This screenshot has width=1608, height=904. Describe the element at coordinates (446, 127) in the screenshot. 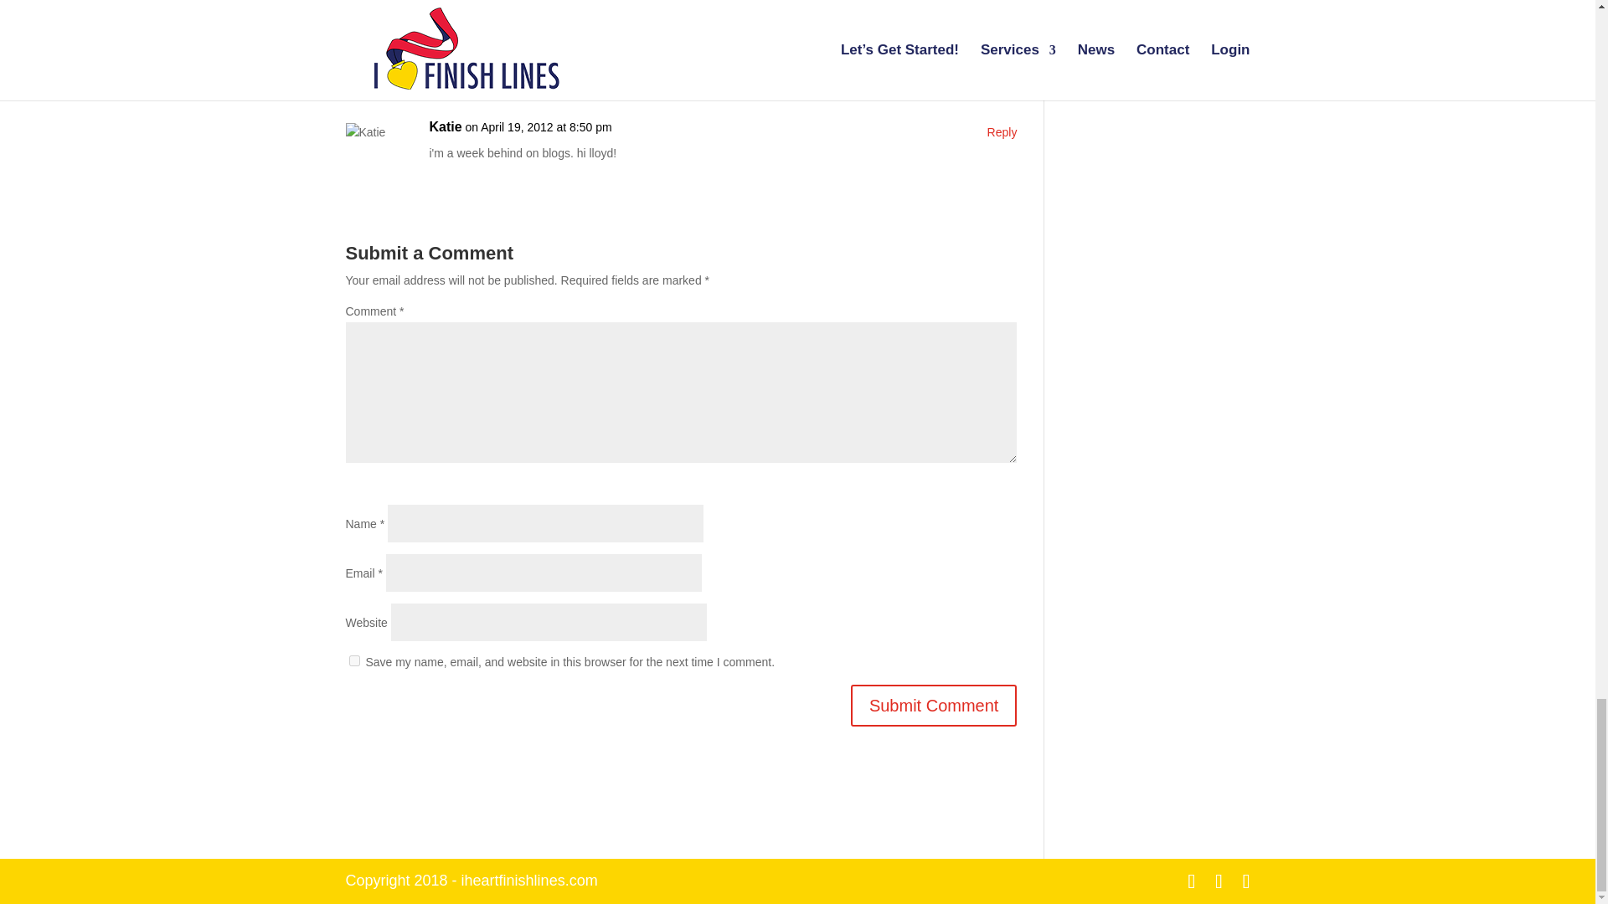

I see `Katie` at that location.